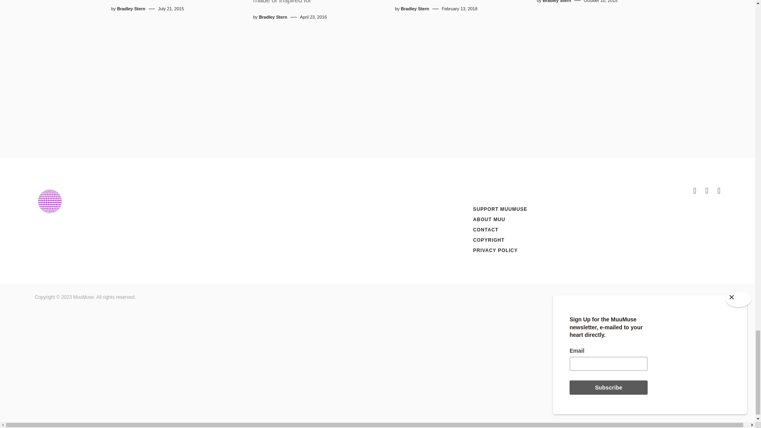 This screenshot has height=428, width=761. Describe the element at coordinates (131, 9) in the screenshot. I see `View all posts by Bradley Stern` at that location.